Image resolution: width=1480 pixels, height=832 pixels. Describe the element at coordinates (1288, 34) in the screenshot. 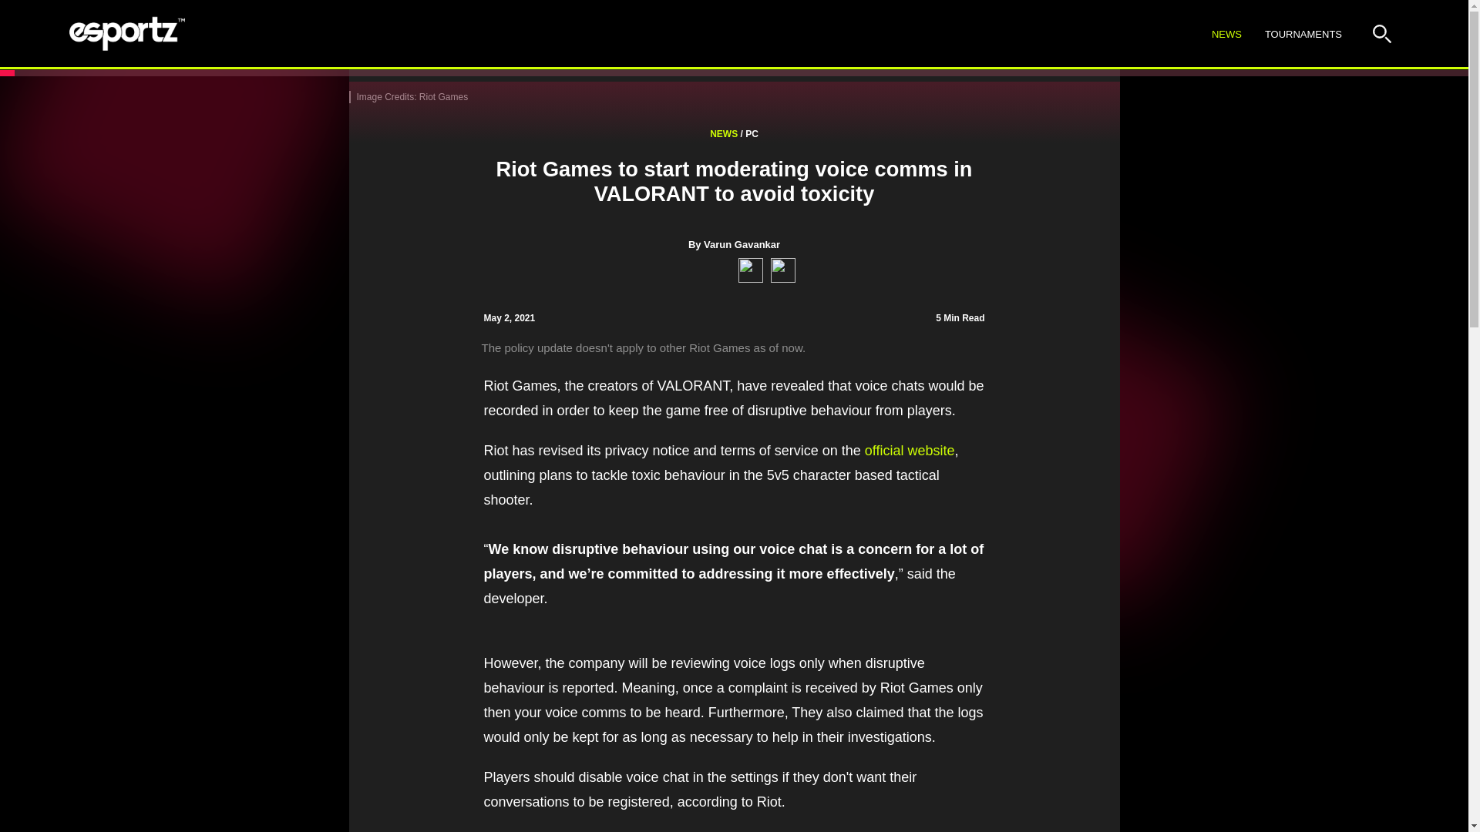

I see `By Varun Gavankar` at that location.